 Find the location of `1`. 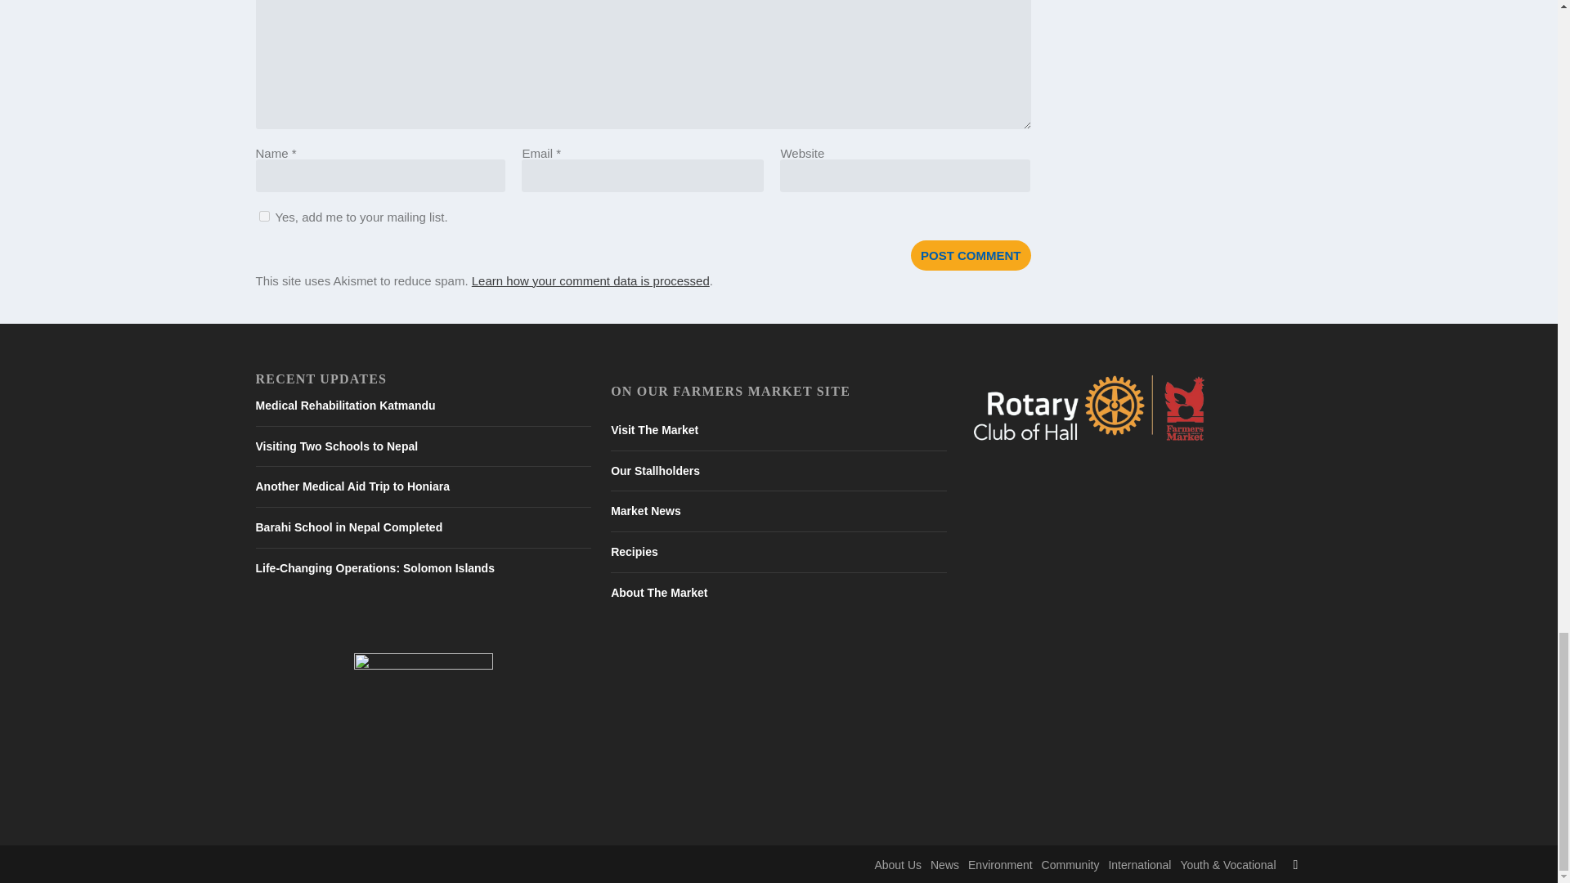

1 is located at coordinates (263, 216).